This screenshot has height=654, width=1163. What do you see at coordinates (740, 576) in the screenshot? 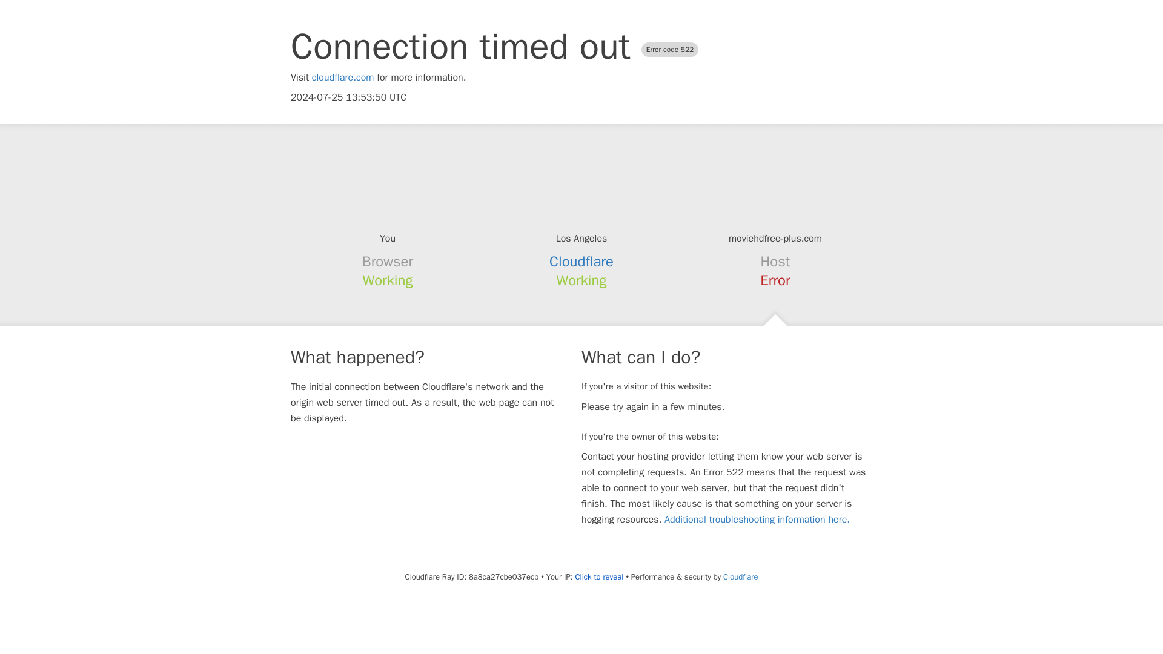
I see `Cloudflare` at bounding box center [740, 576].